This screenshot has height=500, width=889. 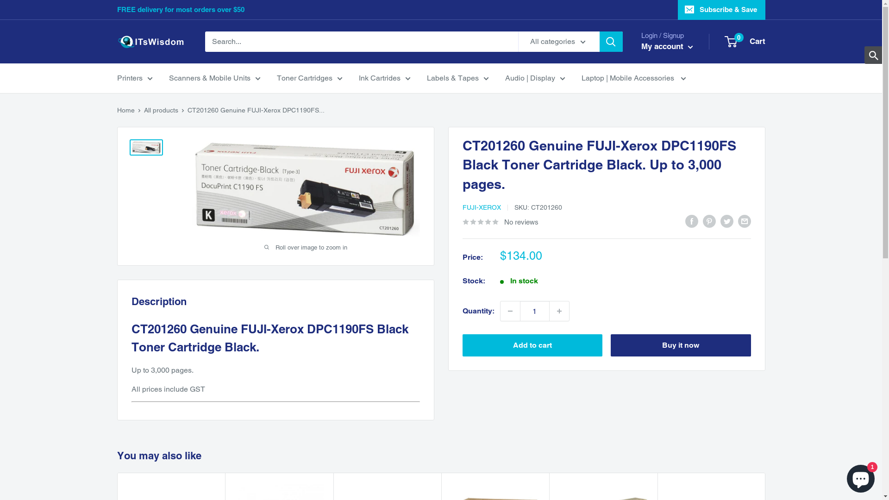 What do you see at coordinates (535, 78) in the screenshot?
I see `Audio | Display` at bounding box center [535, 78].